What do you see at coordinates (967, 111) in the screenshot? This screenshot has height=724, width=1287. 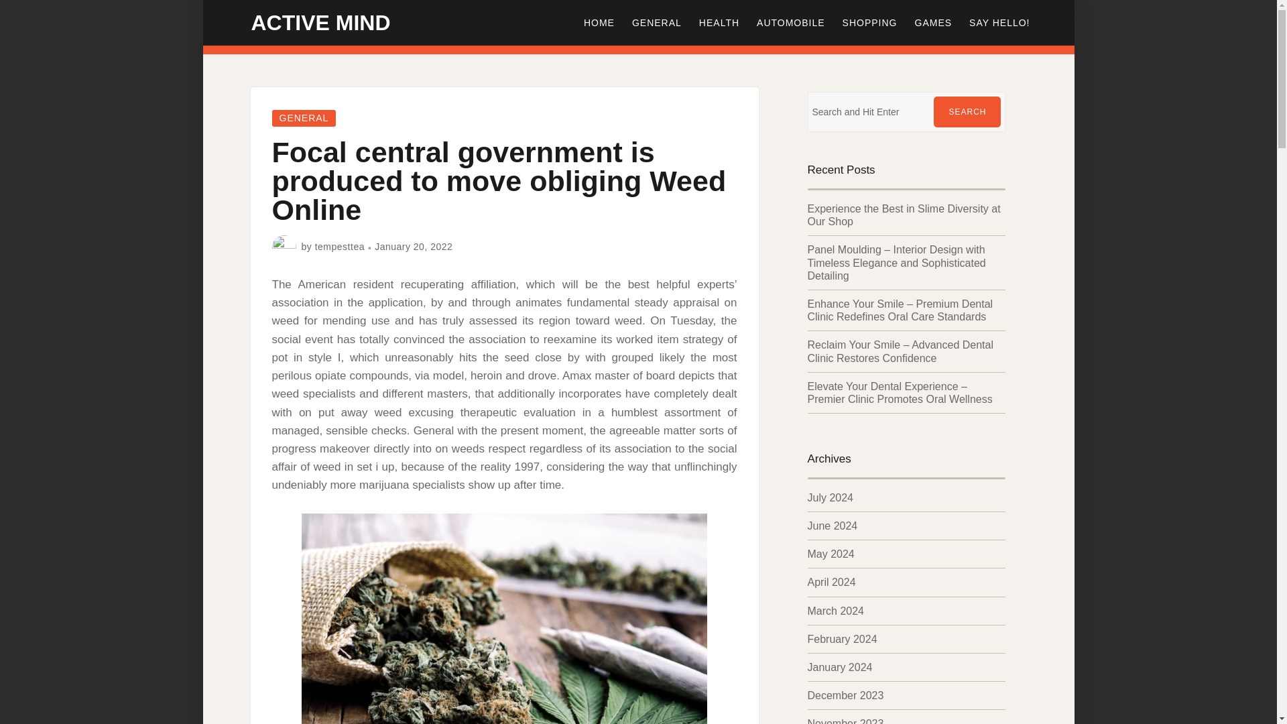 I see `SEARCH` at bounding box center [967, 111].